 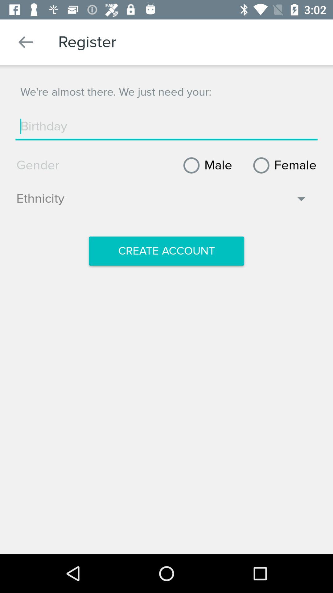 I want to click on select ethnicity, so click(x=162, y=202).